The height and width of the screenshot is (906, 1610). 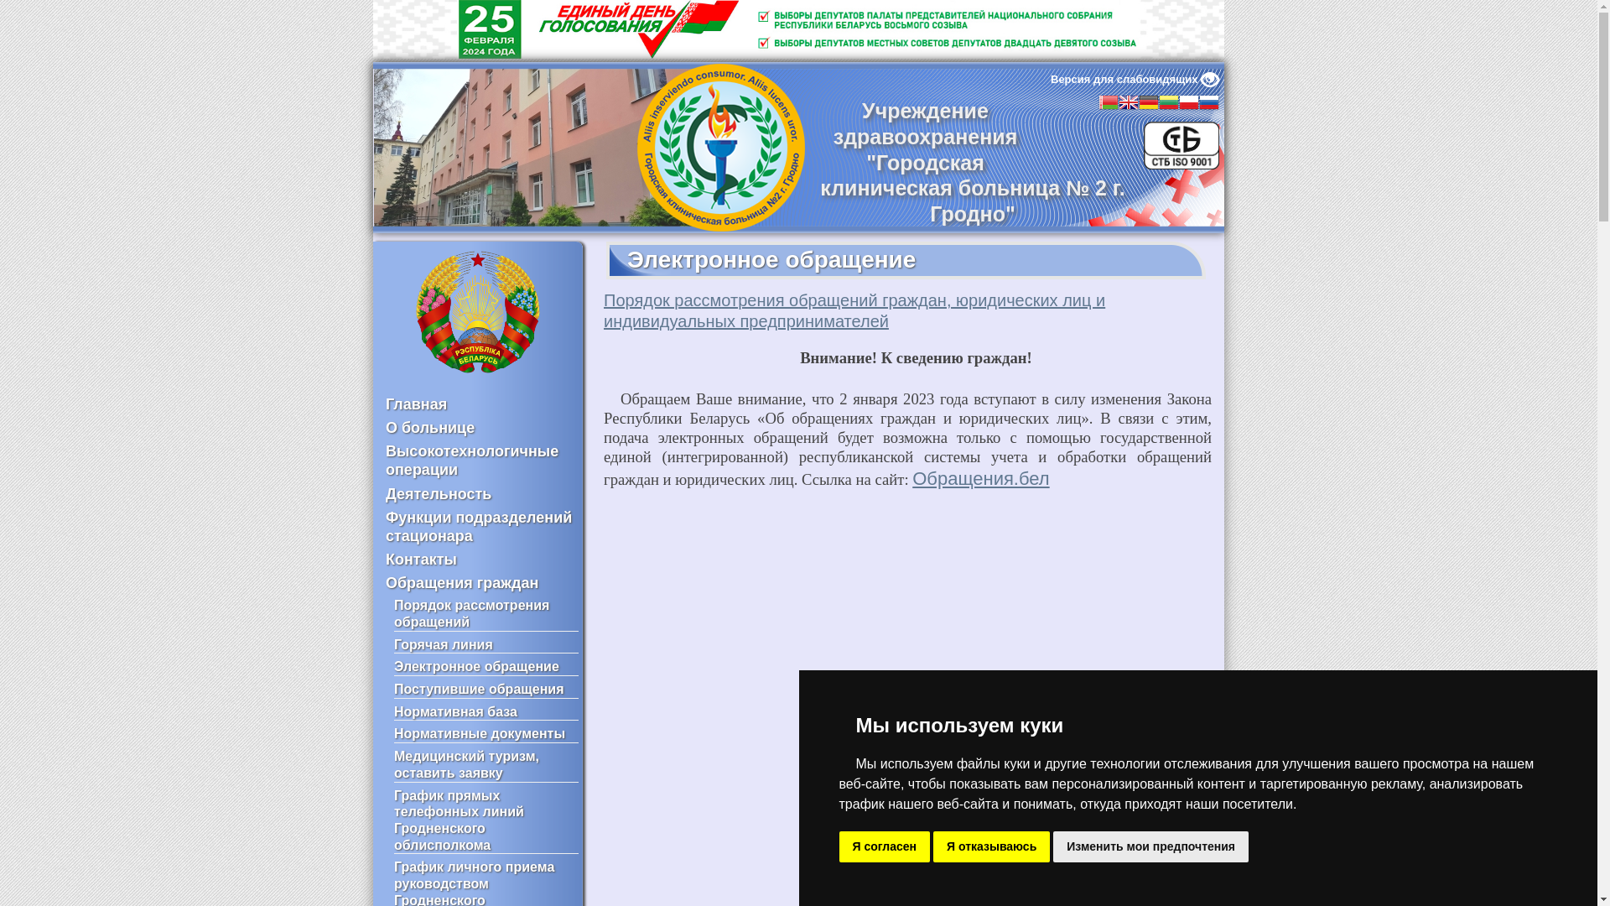 I want to click on English, so click(x=1129, y=104).